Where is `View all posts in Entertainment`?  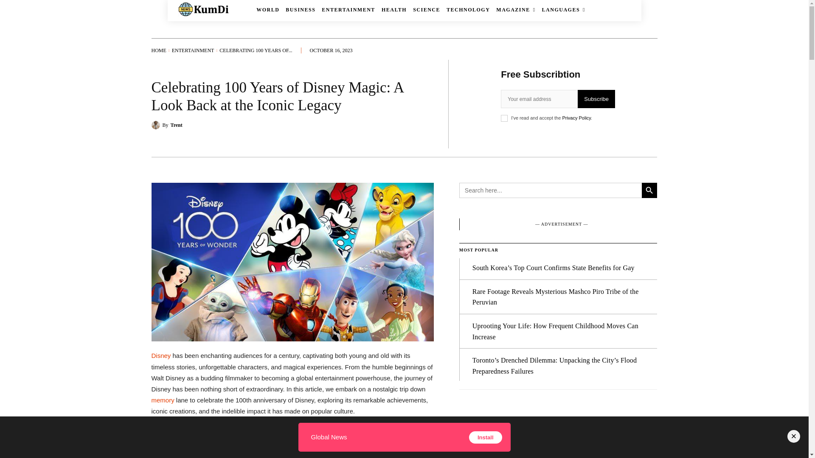
View all posts in Entertainment is located at coordinates (193, 50).